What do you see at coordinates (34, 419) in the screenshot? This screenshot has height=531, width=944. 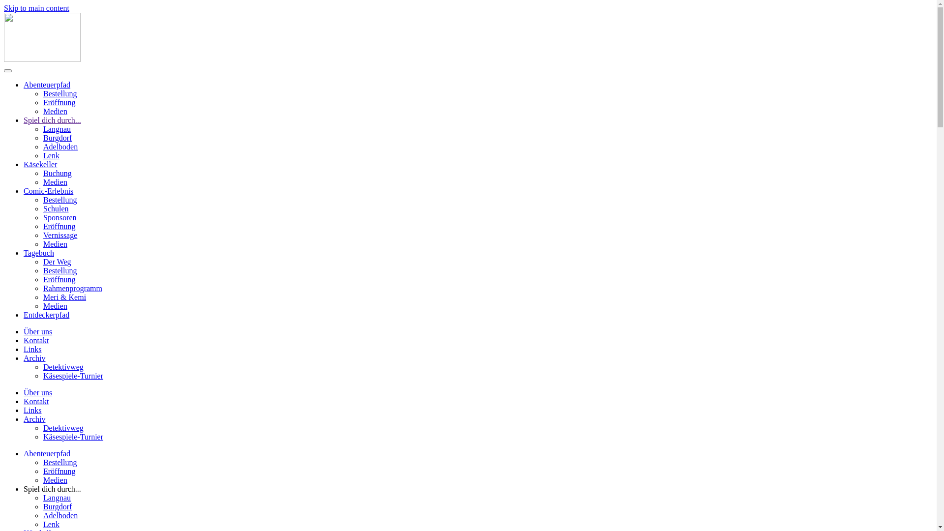 I see `Archiv` at bounding box center [34, 419].